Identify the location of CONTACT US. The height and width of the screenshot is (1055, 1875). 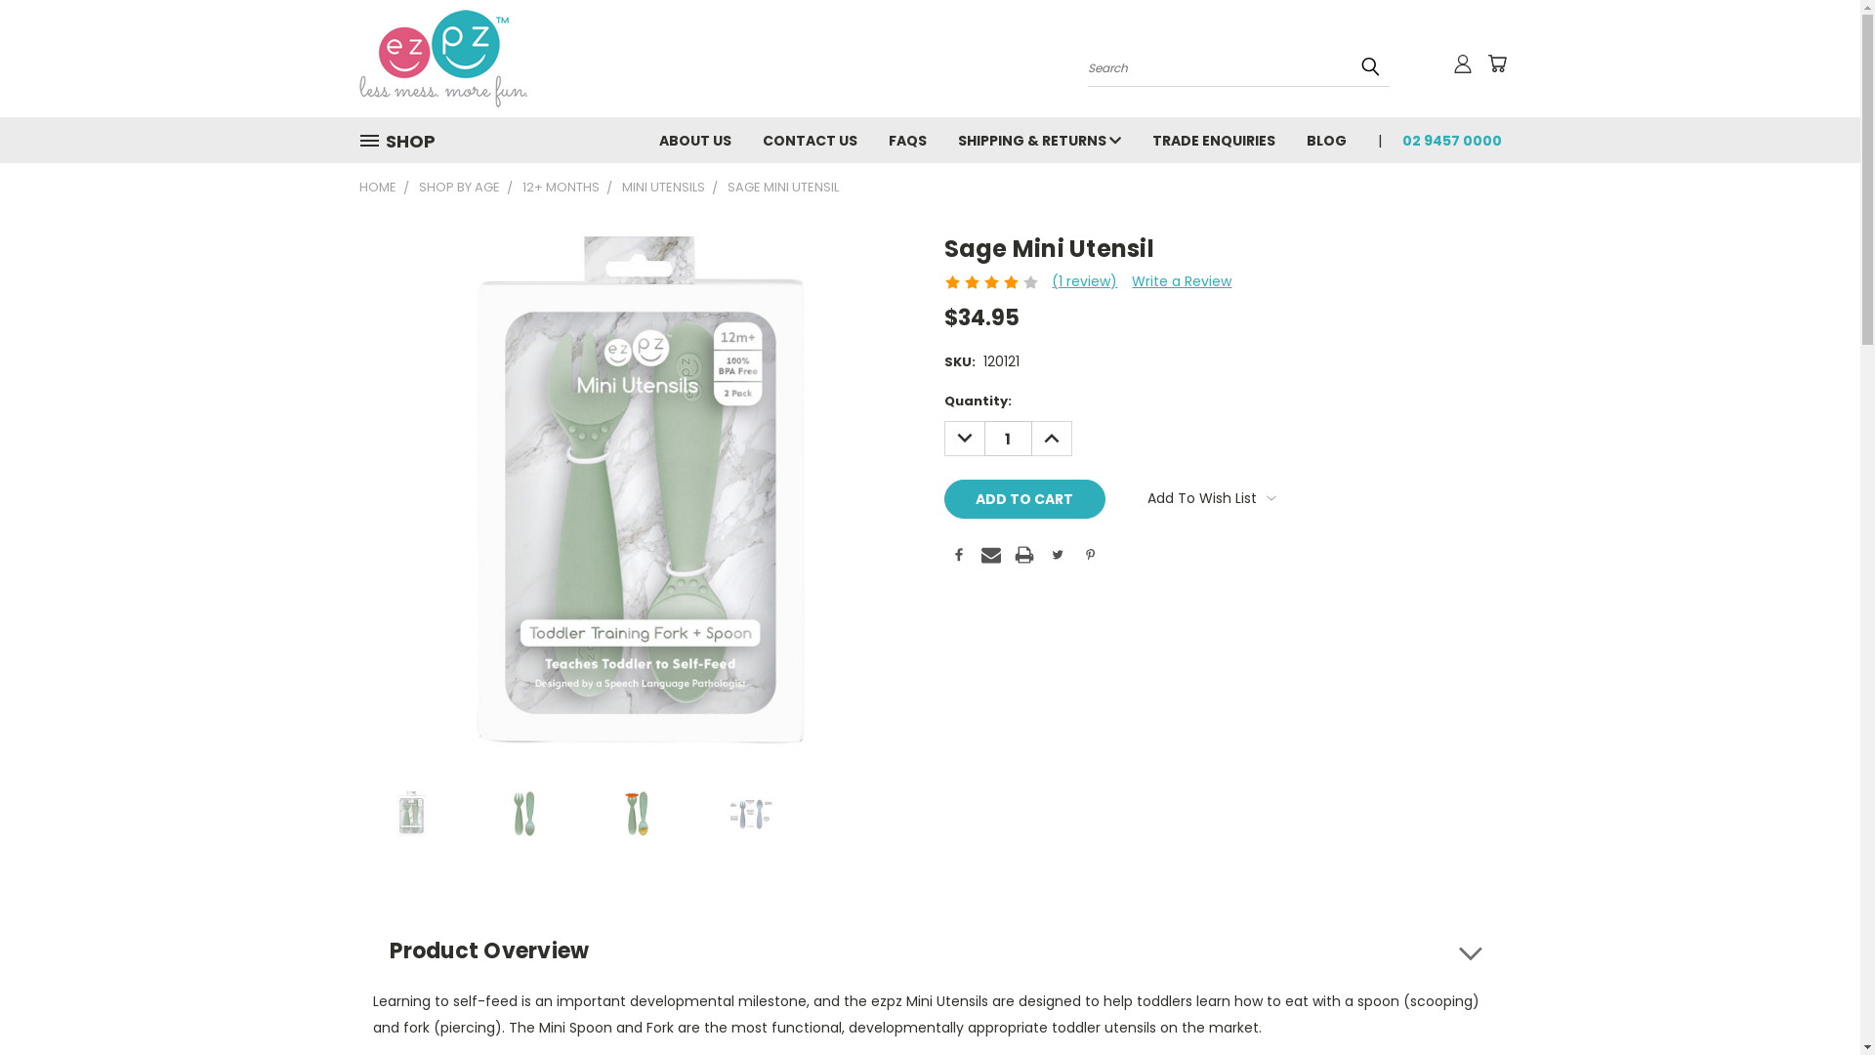
(809, 139).